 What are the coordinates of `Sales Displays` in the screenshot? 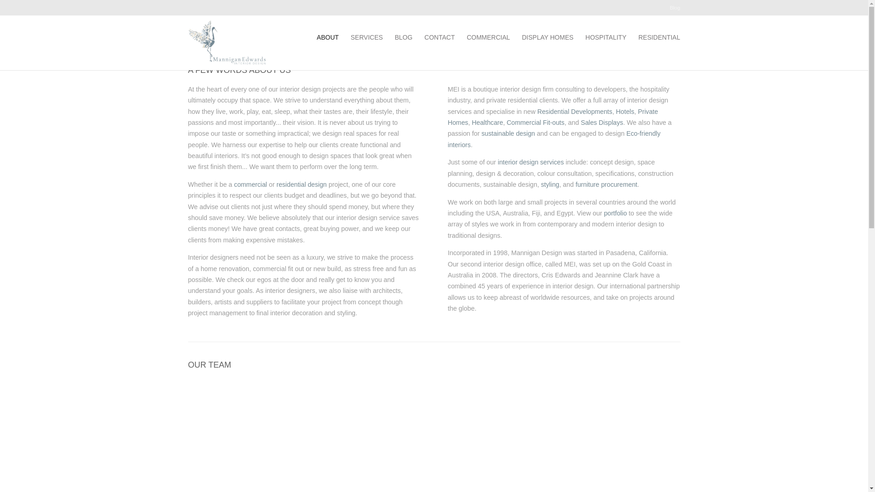 It's located at (602, 123).